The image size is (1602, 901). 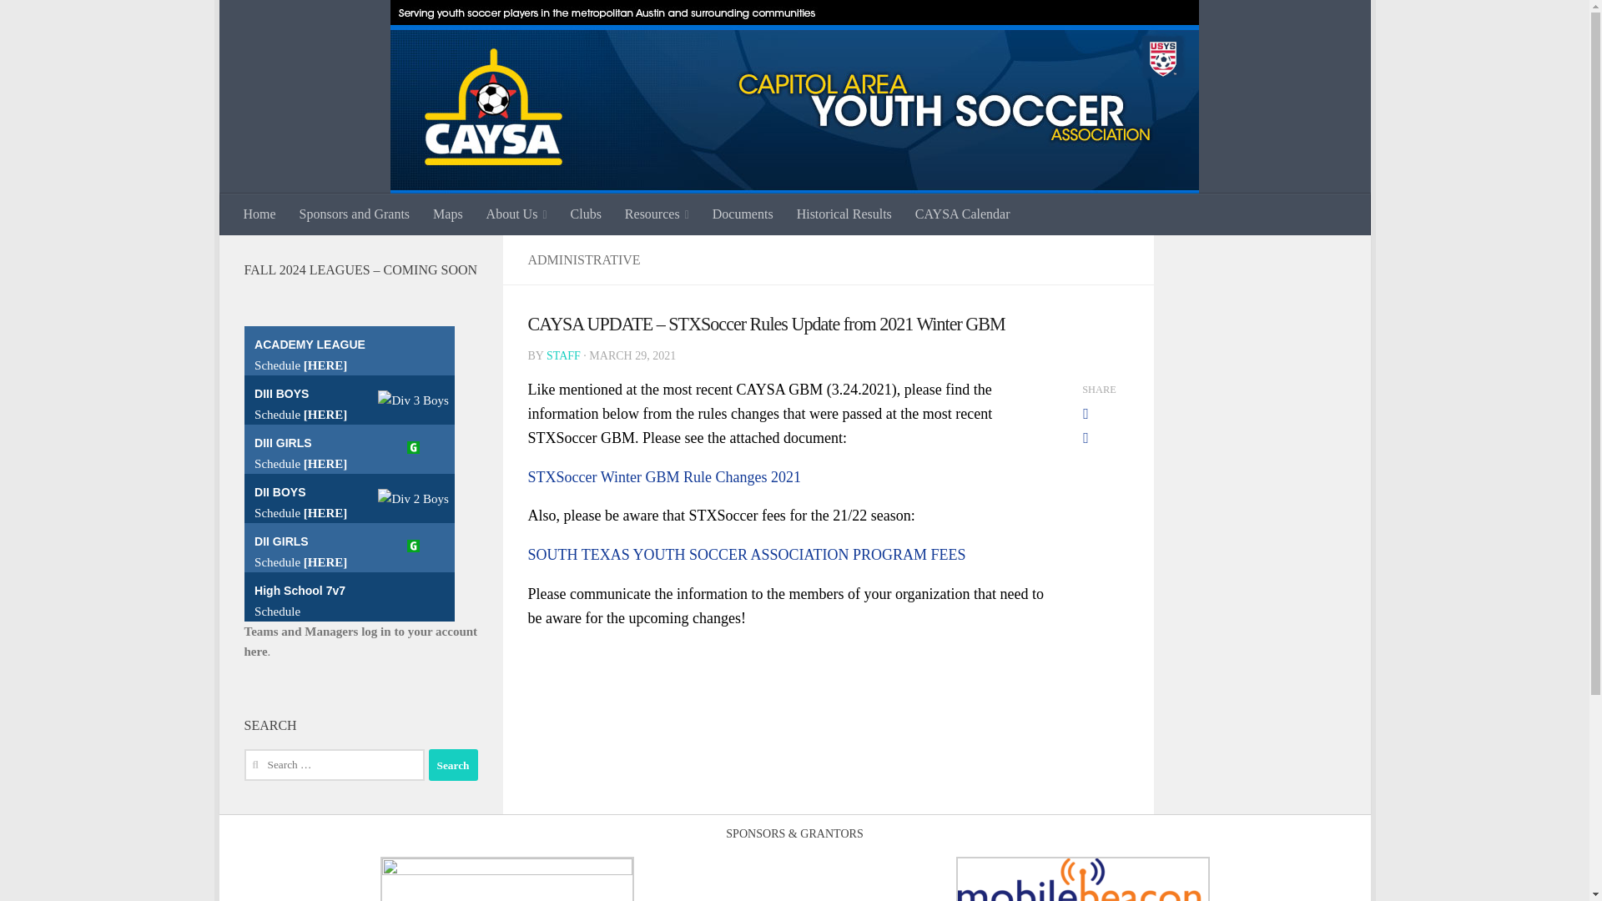 What do you see at coordinates (844, 214) in the screenshot?
I see `Historical Results` at bounding box center [844, 214].